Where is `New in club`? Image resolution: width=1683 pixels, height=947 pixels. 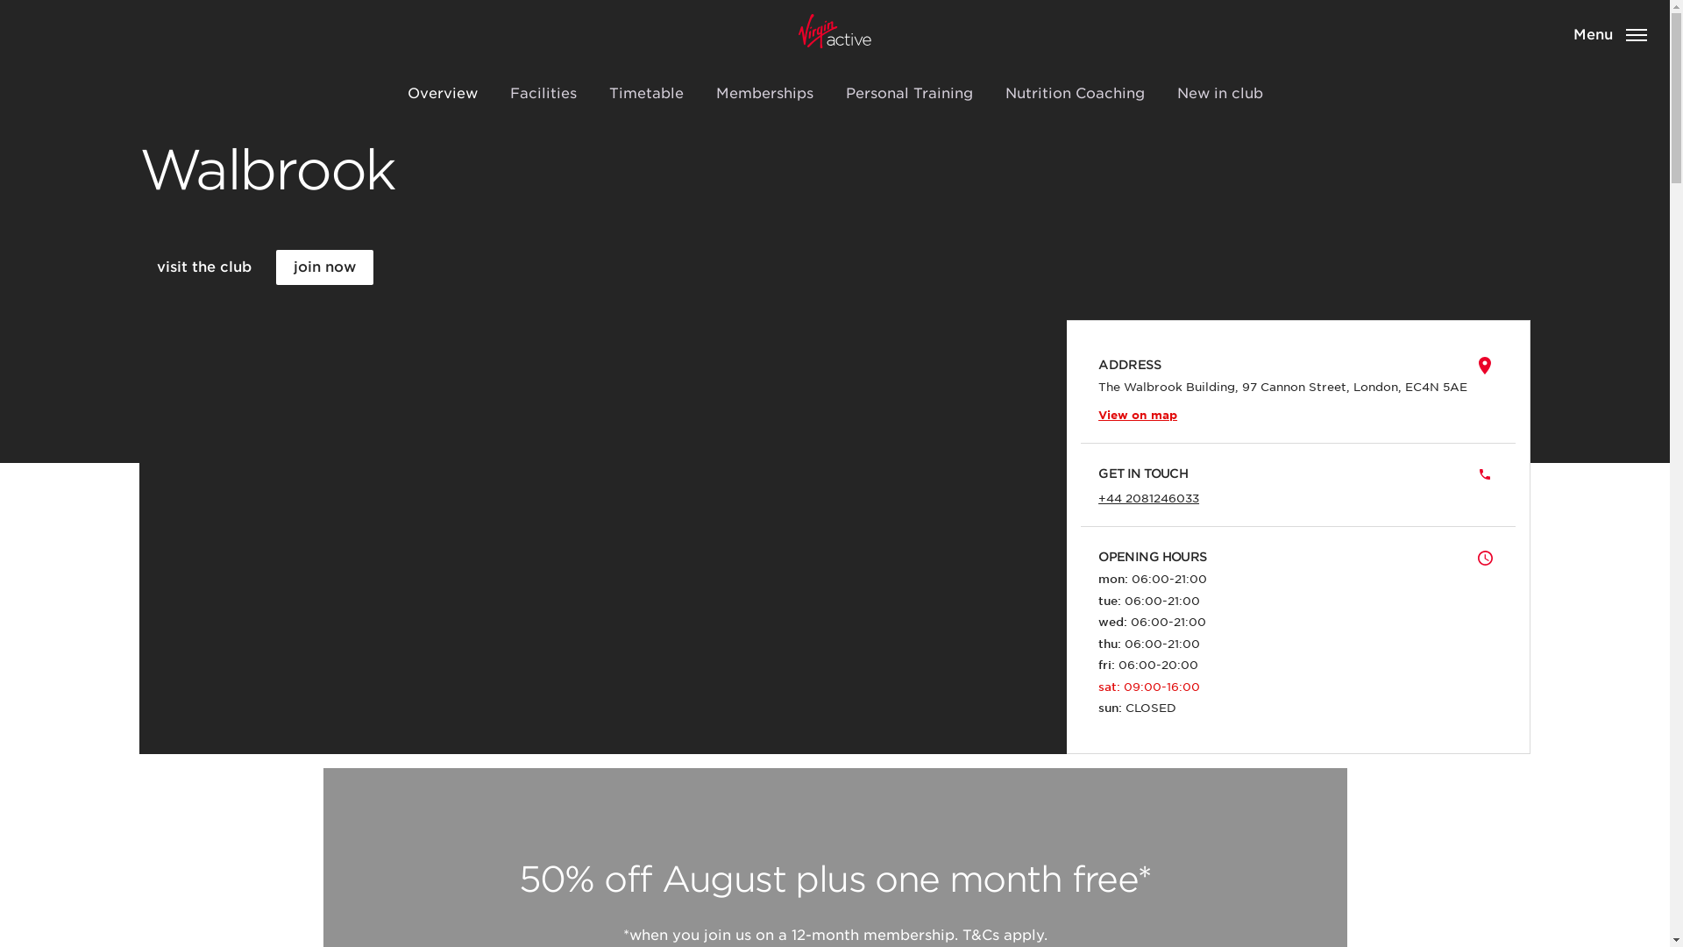 New in club is located at coordinates (1218, 93).